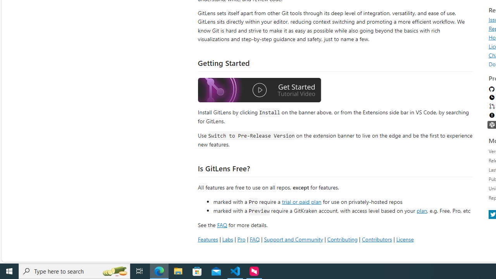  What do you see at coordinates (377, 239) in the screenshot?
I see `Contributors` at bounding box center [377, 239].